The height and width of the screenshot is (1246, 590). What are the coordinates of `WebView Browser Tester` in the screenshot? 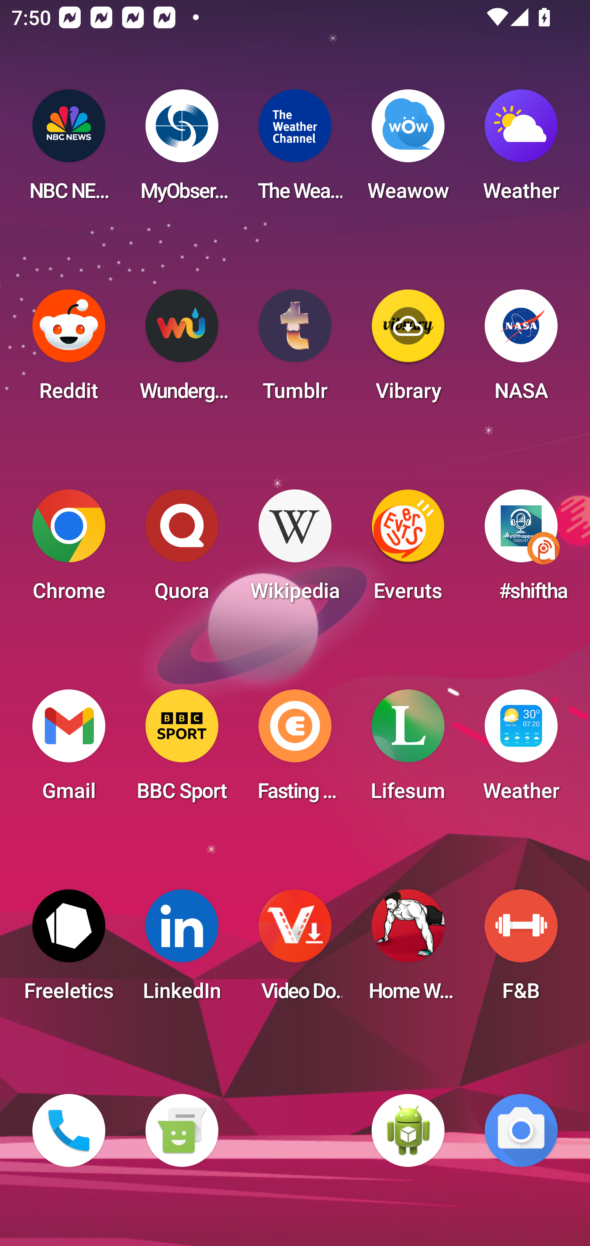 It's located at (408, 1130).